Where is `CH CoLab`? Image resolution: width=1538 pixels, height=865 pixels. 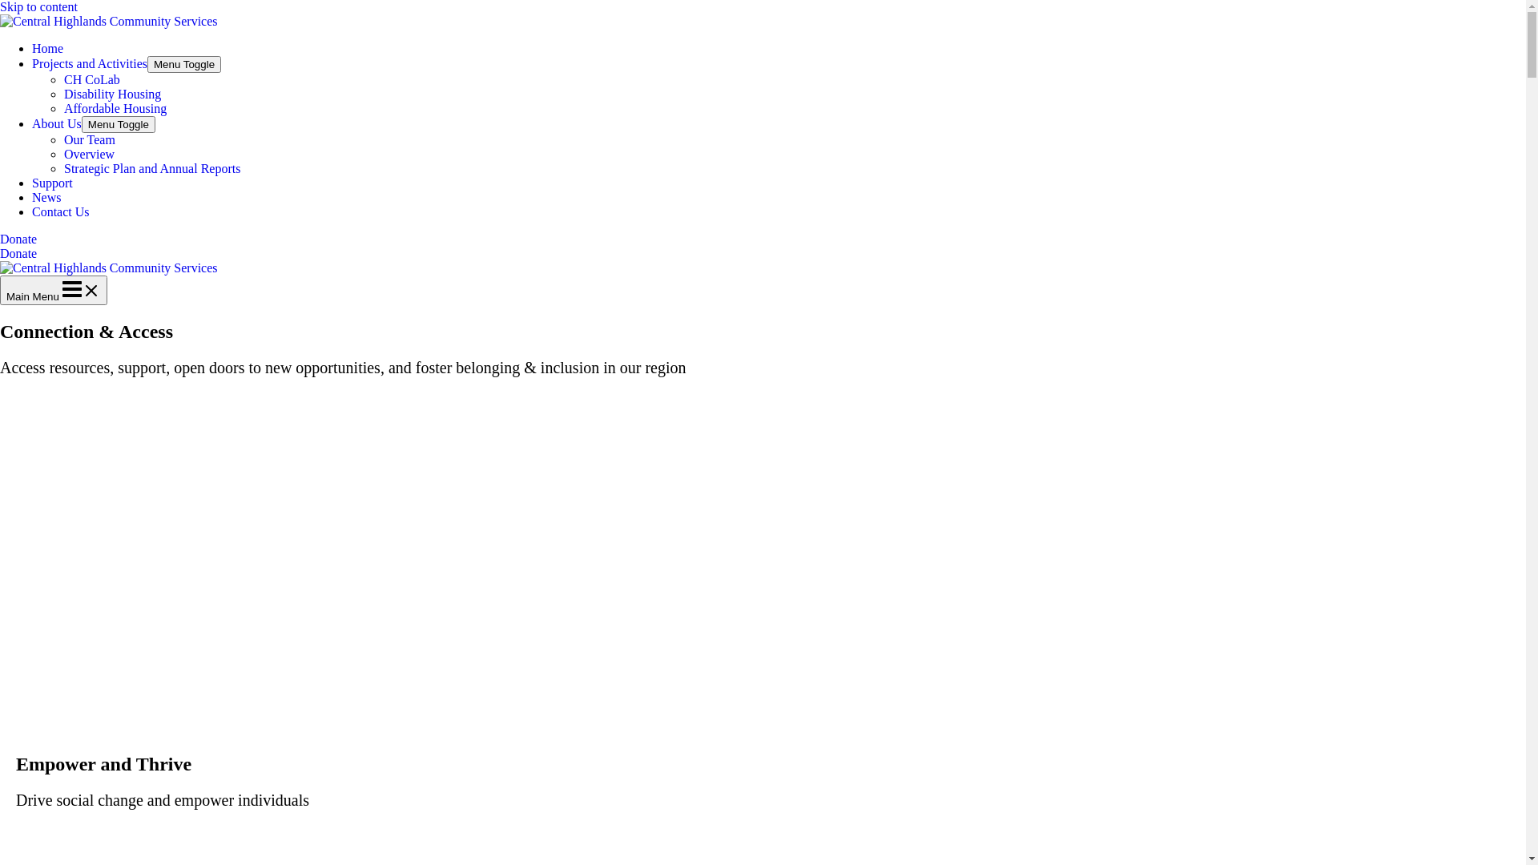
CH CoLab is located at coordinates (92, 80).